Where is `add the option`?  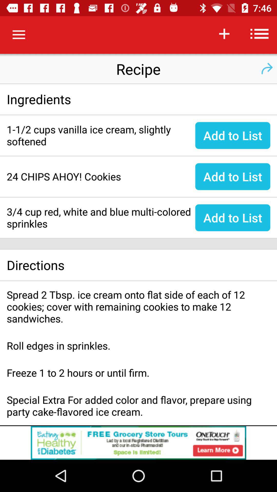
add the option is located at coordinates (138, 443).